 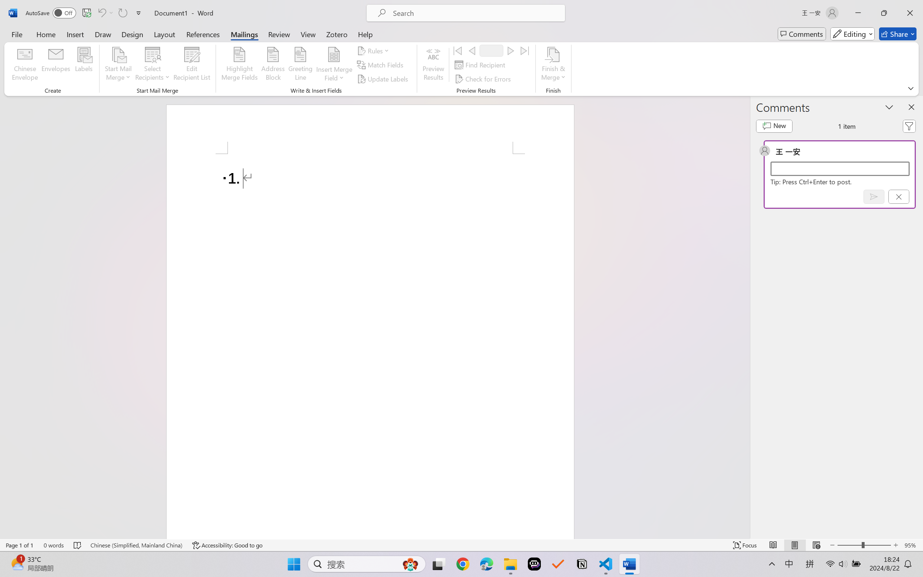 What do you see at coordinates (101, 13) in the screenshot?
I see `Undo Number Default` at bounding box center [101, 13].